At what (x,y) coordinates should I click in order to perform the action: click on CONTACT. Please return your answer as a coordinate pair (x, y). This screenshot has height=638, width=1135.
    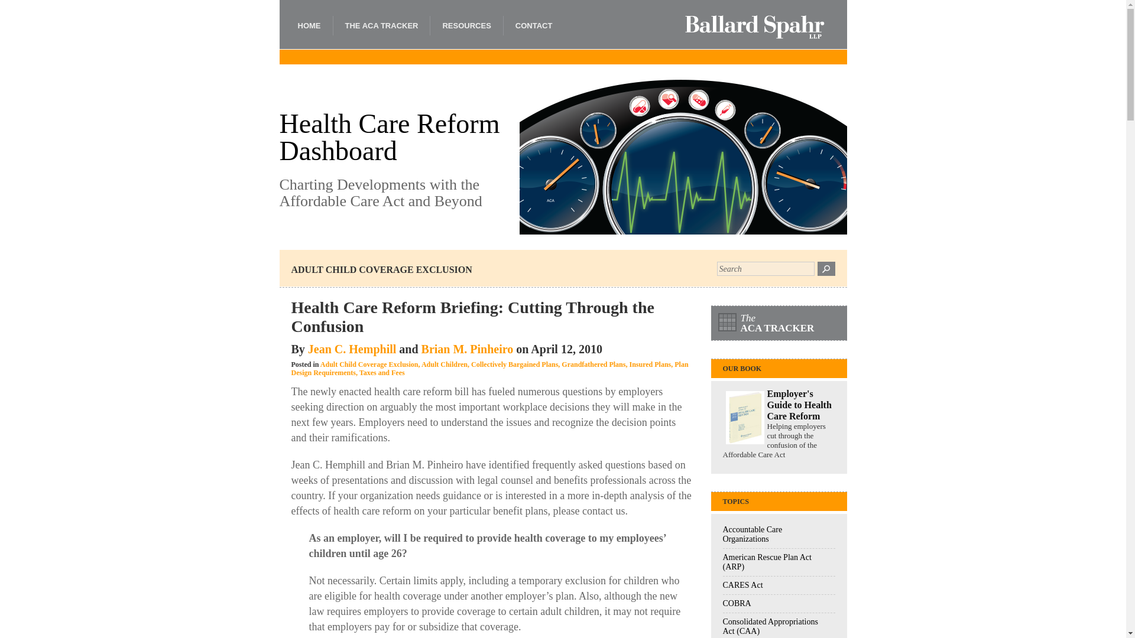
    Looking at the image, I should click on (533, 26).